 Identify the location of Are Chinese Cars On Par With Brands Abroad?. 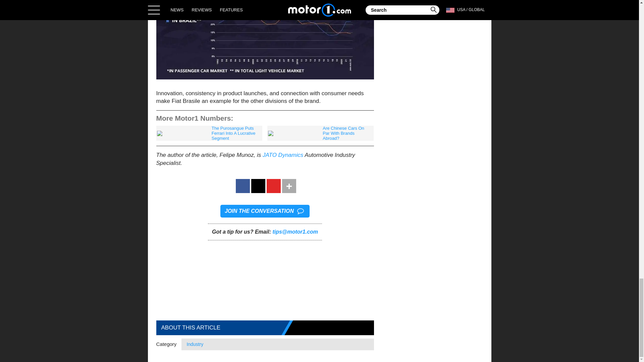
(320, 133).